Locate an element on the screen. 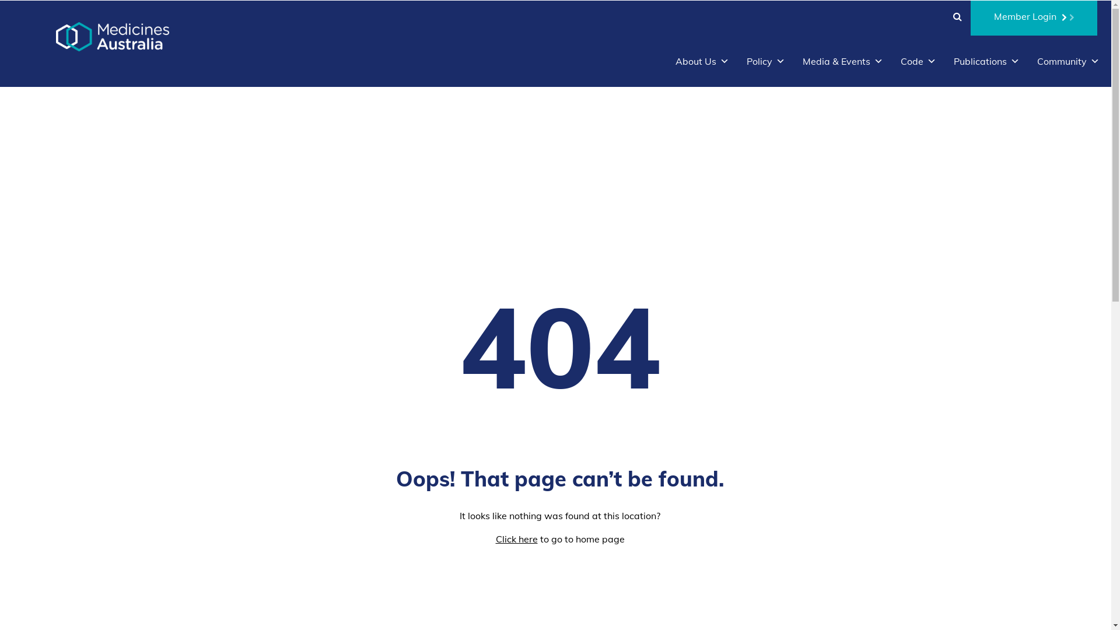  Click here is located at coordinates (517, 539).